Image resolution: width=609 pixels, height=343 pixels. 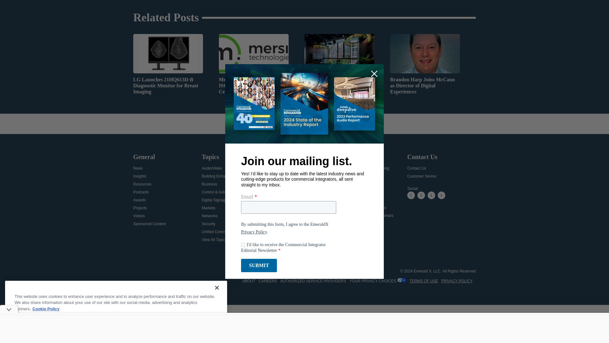 I want to click on Follow on Facebook, so click(x=421, y=195).